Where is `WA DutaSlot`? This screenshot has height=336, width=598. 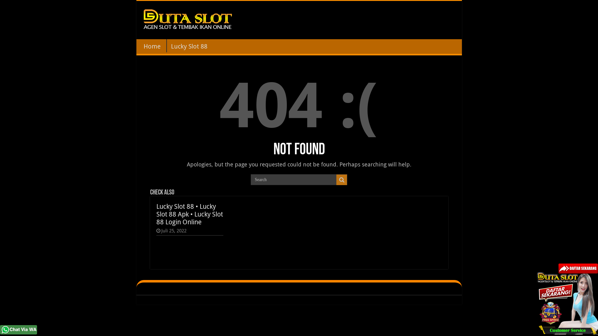
WA DutaSlot is located at coordinates (19, 329).